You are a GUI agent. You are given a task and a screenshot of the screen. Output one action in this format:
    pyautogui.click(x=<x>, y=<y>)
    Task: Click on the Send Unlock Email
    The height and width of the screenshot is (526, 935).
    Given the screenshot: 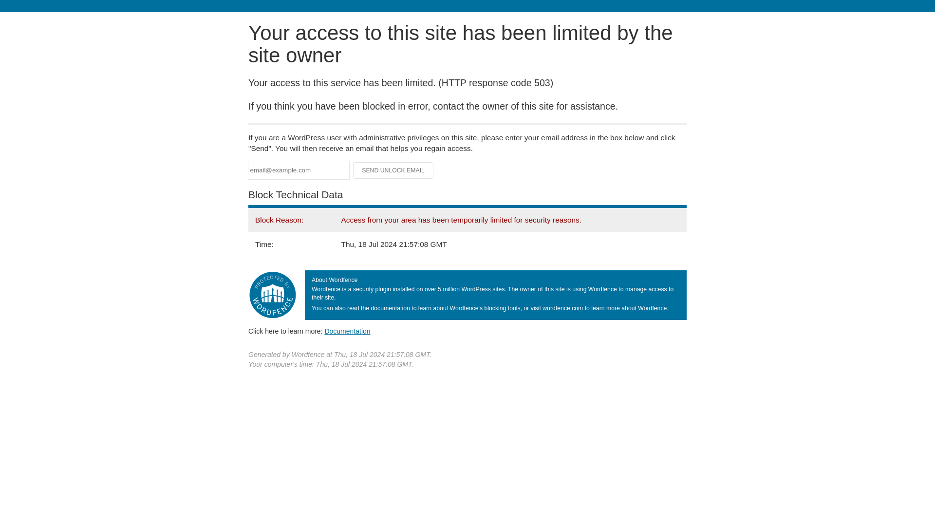 What is the action you would take?
    pyautogui.click(x=393, y=170)
    